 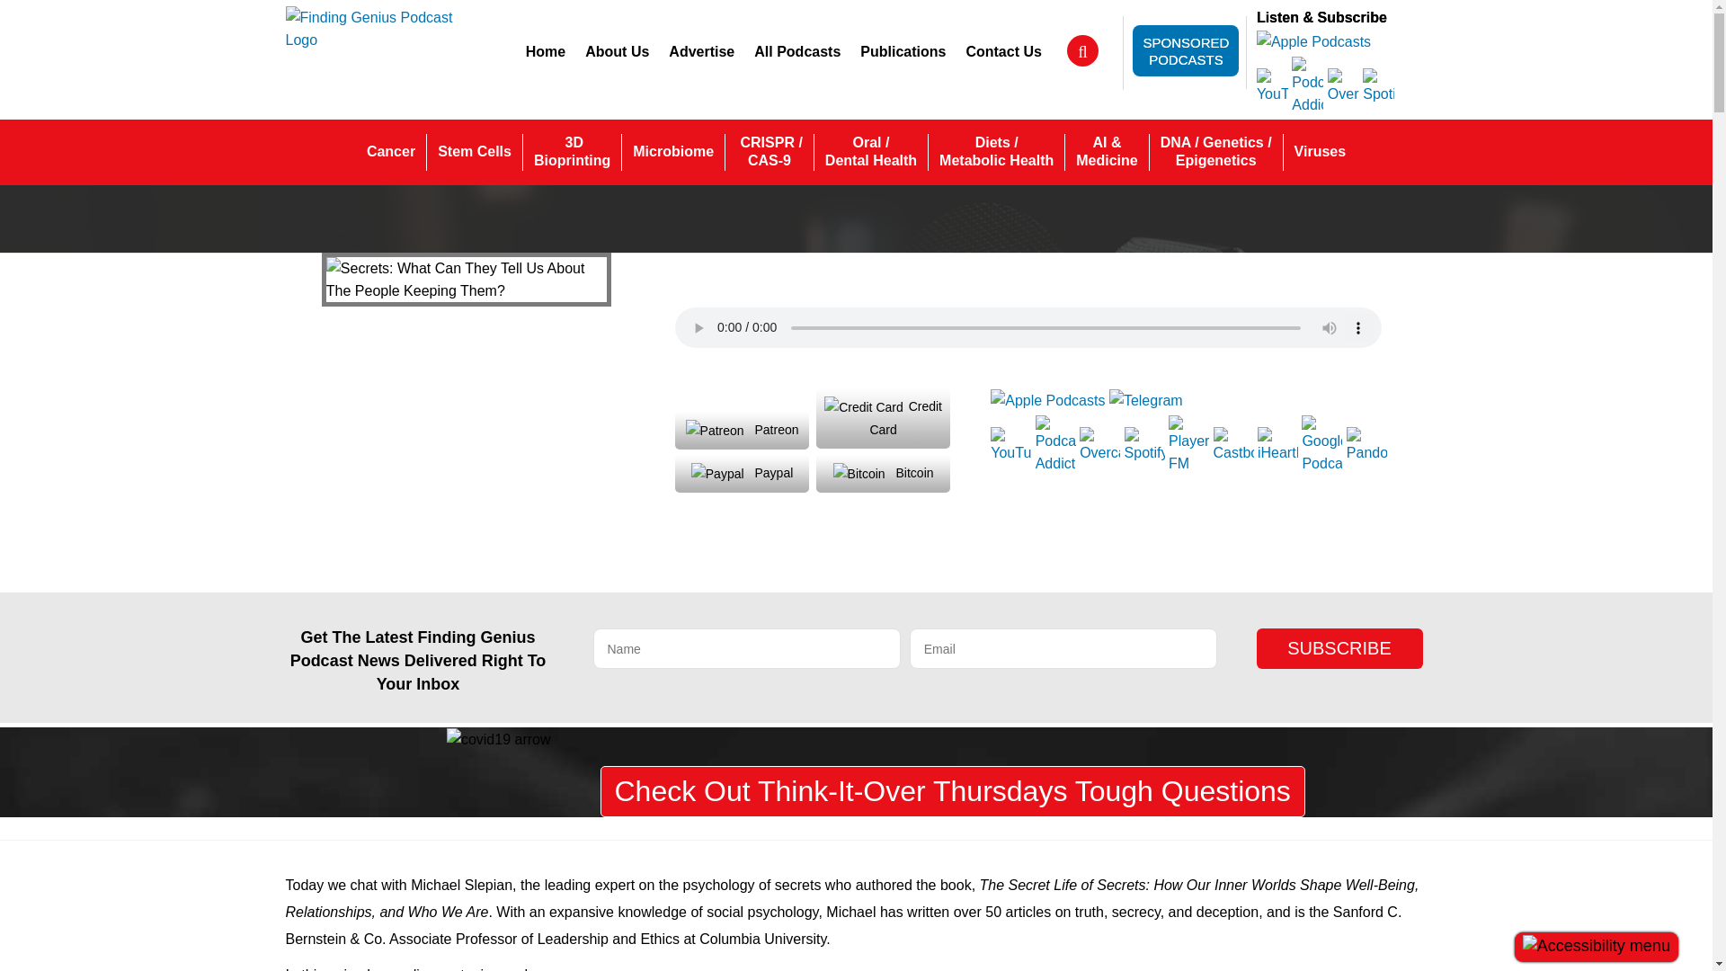 I want to click on Home, so click(x=545, y=51).